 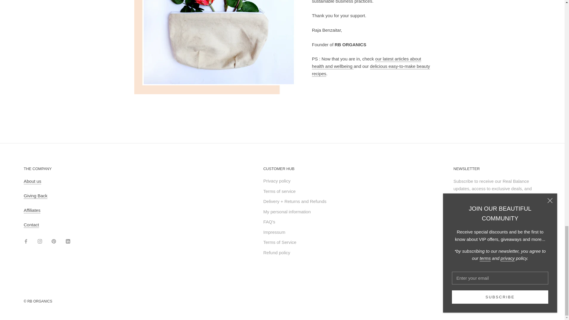 What do you see at coordinates (36, 196) in the screenshot?
I see `Giving Back` at bounding box center [36, 196].